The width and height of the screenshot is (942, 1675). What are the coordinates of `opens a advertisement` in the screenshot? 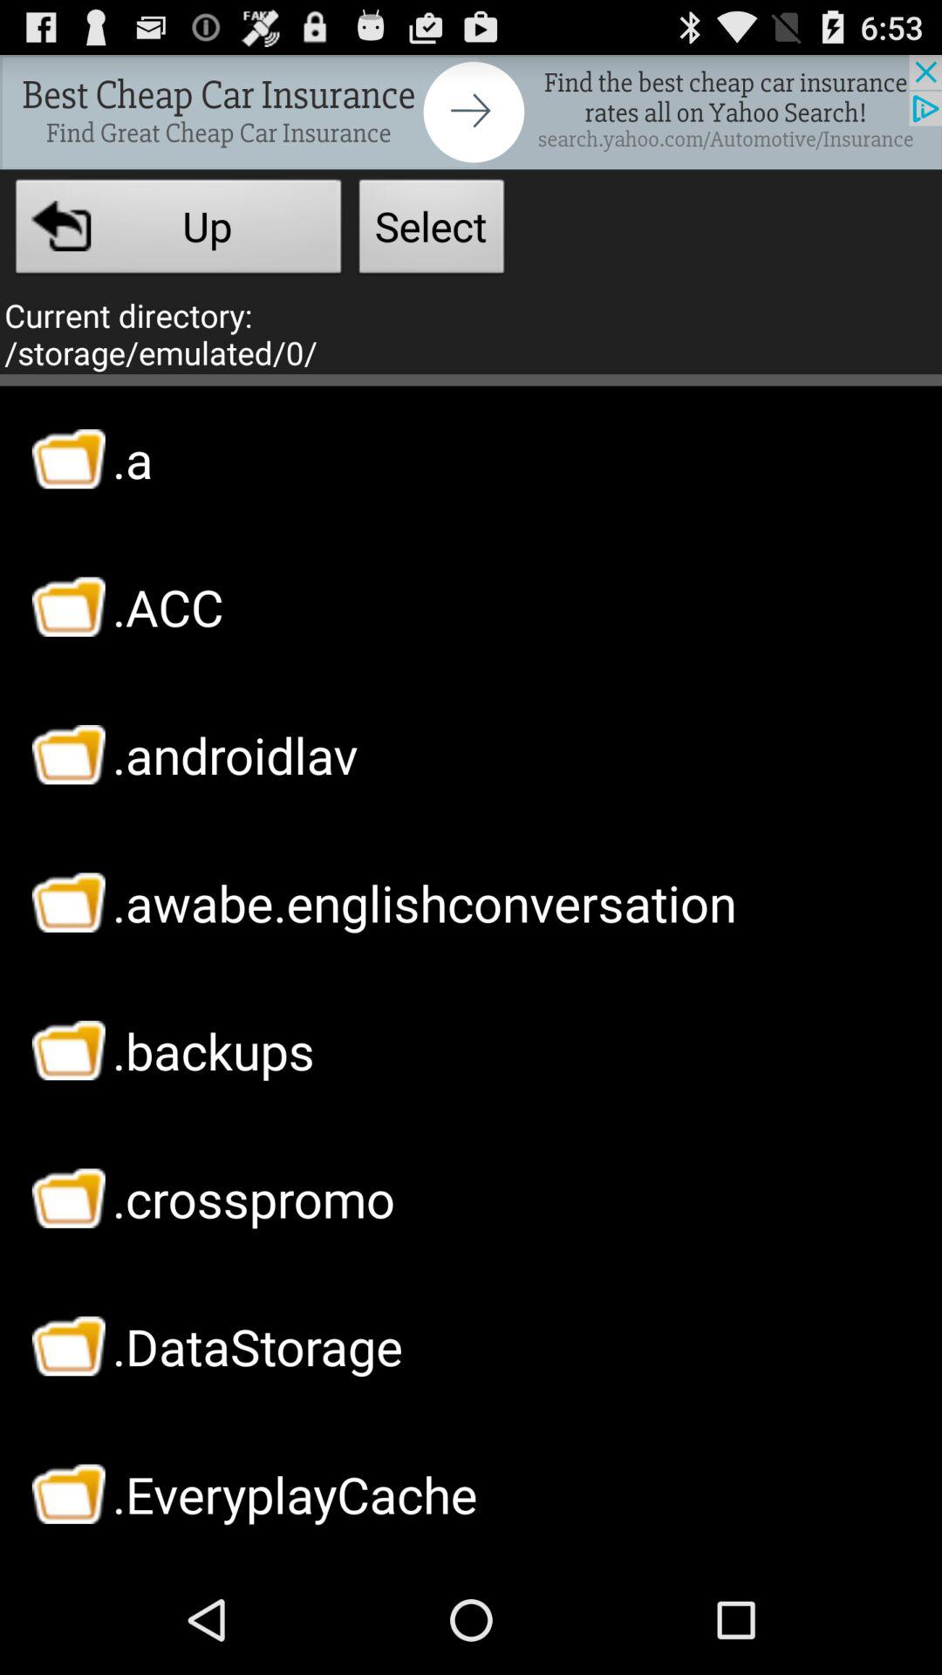 It's located at (471, 112).